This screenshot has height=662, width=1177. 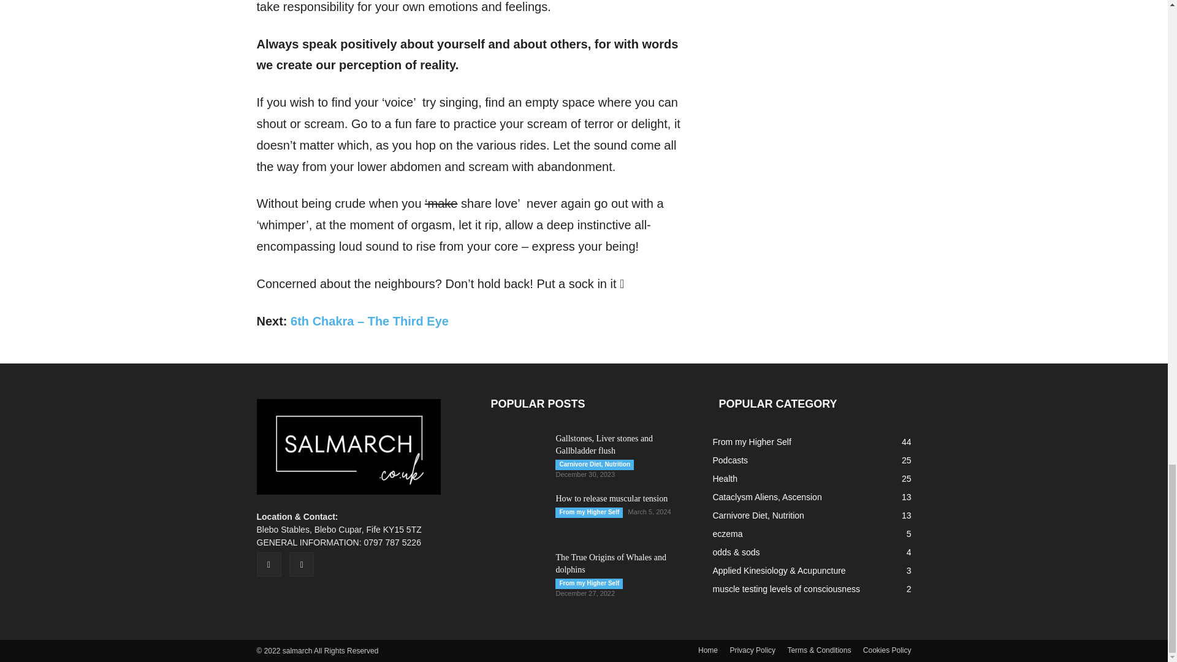 I want to click on Gallstones, Liver stones and Gallbladder flush, so click(x=604, y=445).